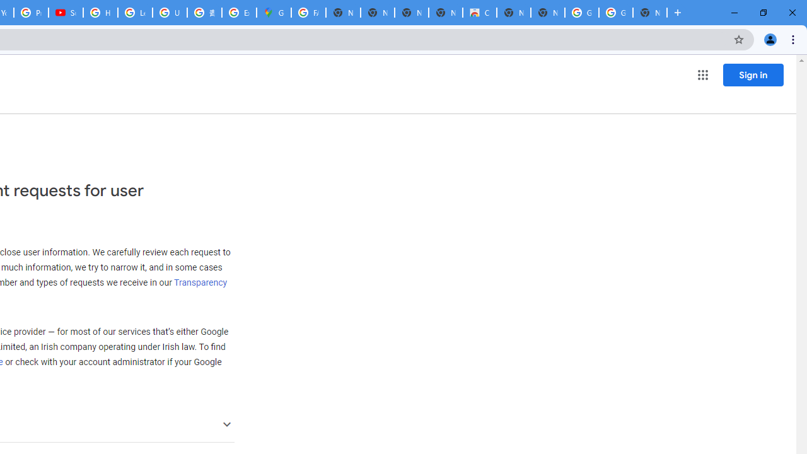  I want to click on Google Maps, so click(274, 13).